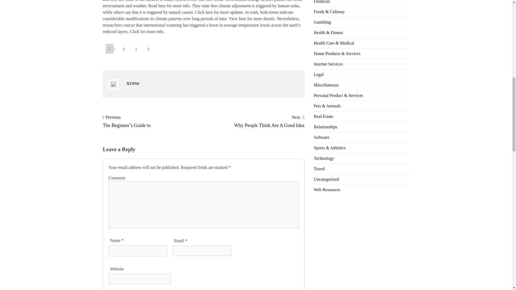 Image resolution: width=516 pixels, height=290 pixels. I want to click on Legal, so click(318, 74).